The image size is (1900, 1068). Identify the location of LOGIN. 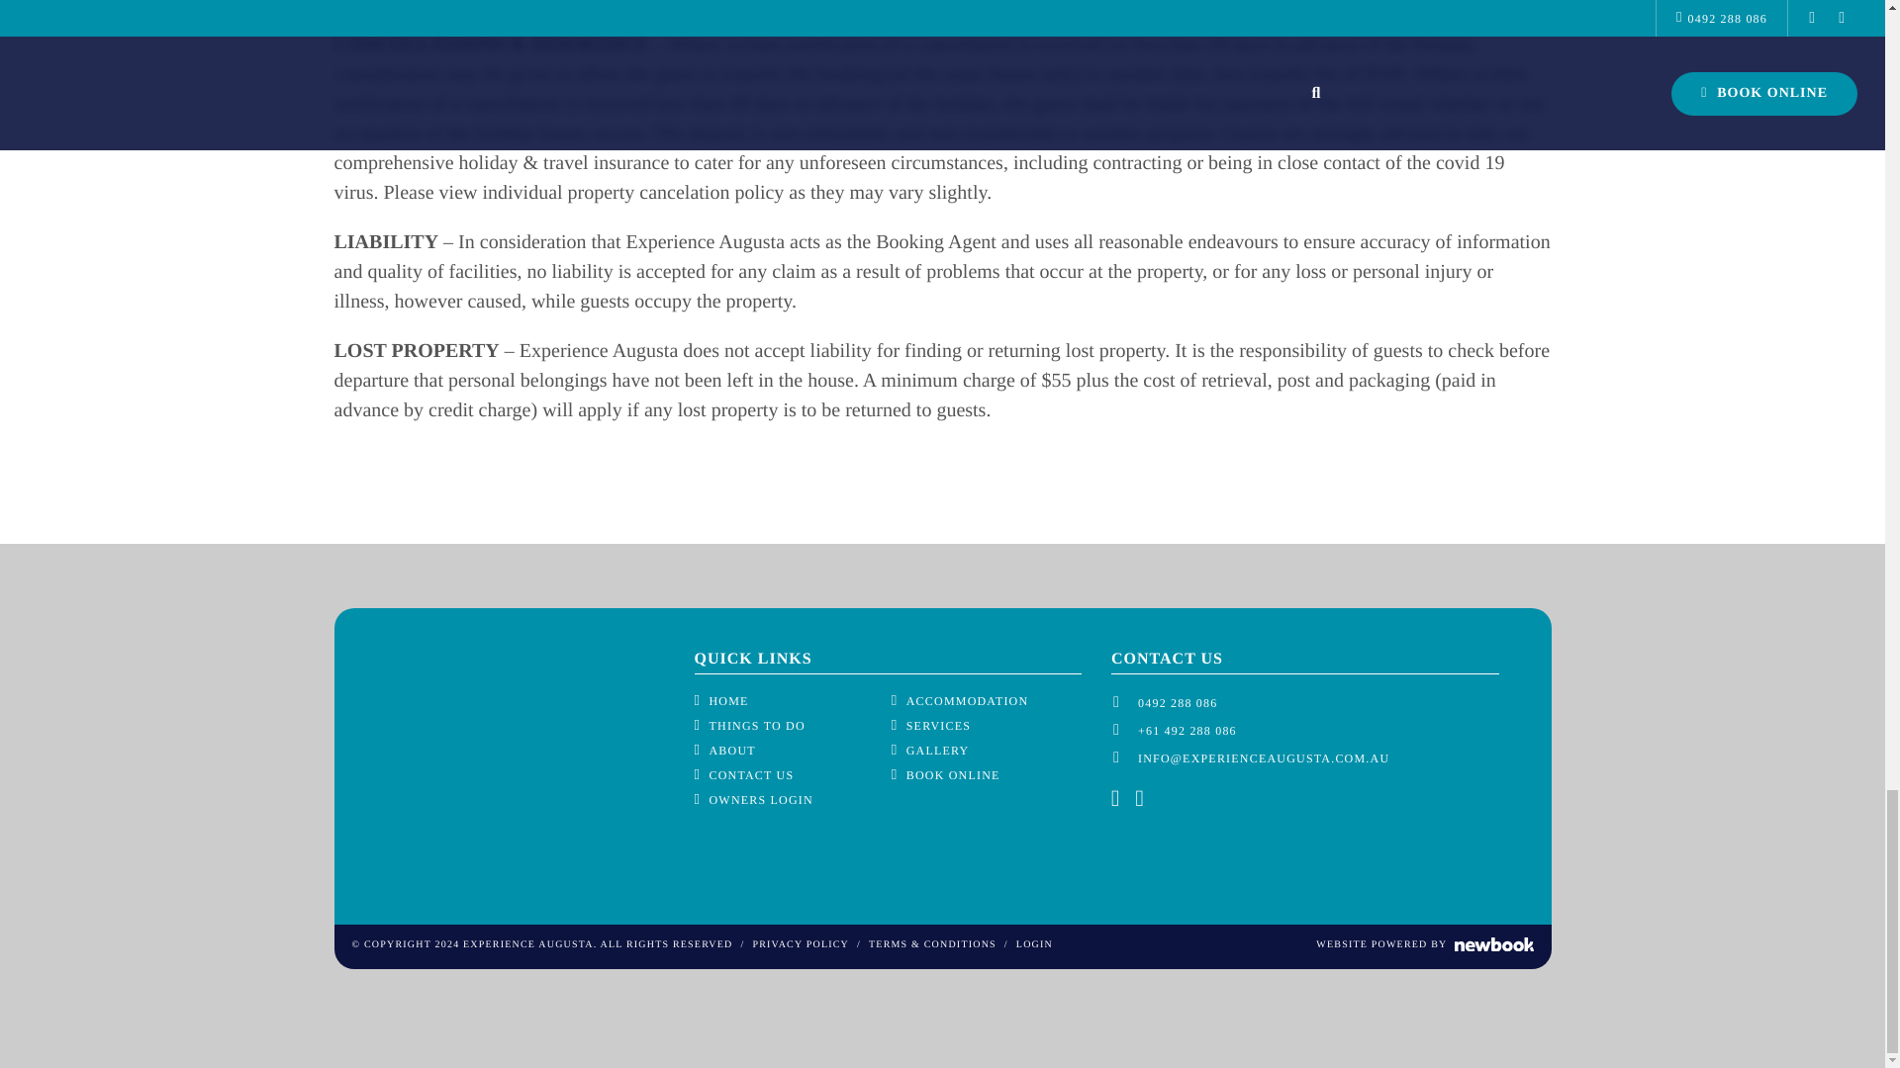
(1034, 945).